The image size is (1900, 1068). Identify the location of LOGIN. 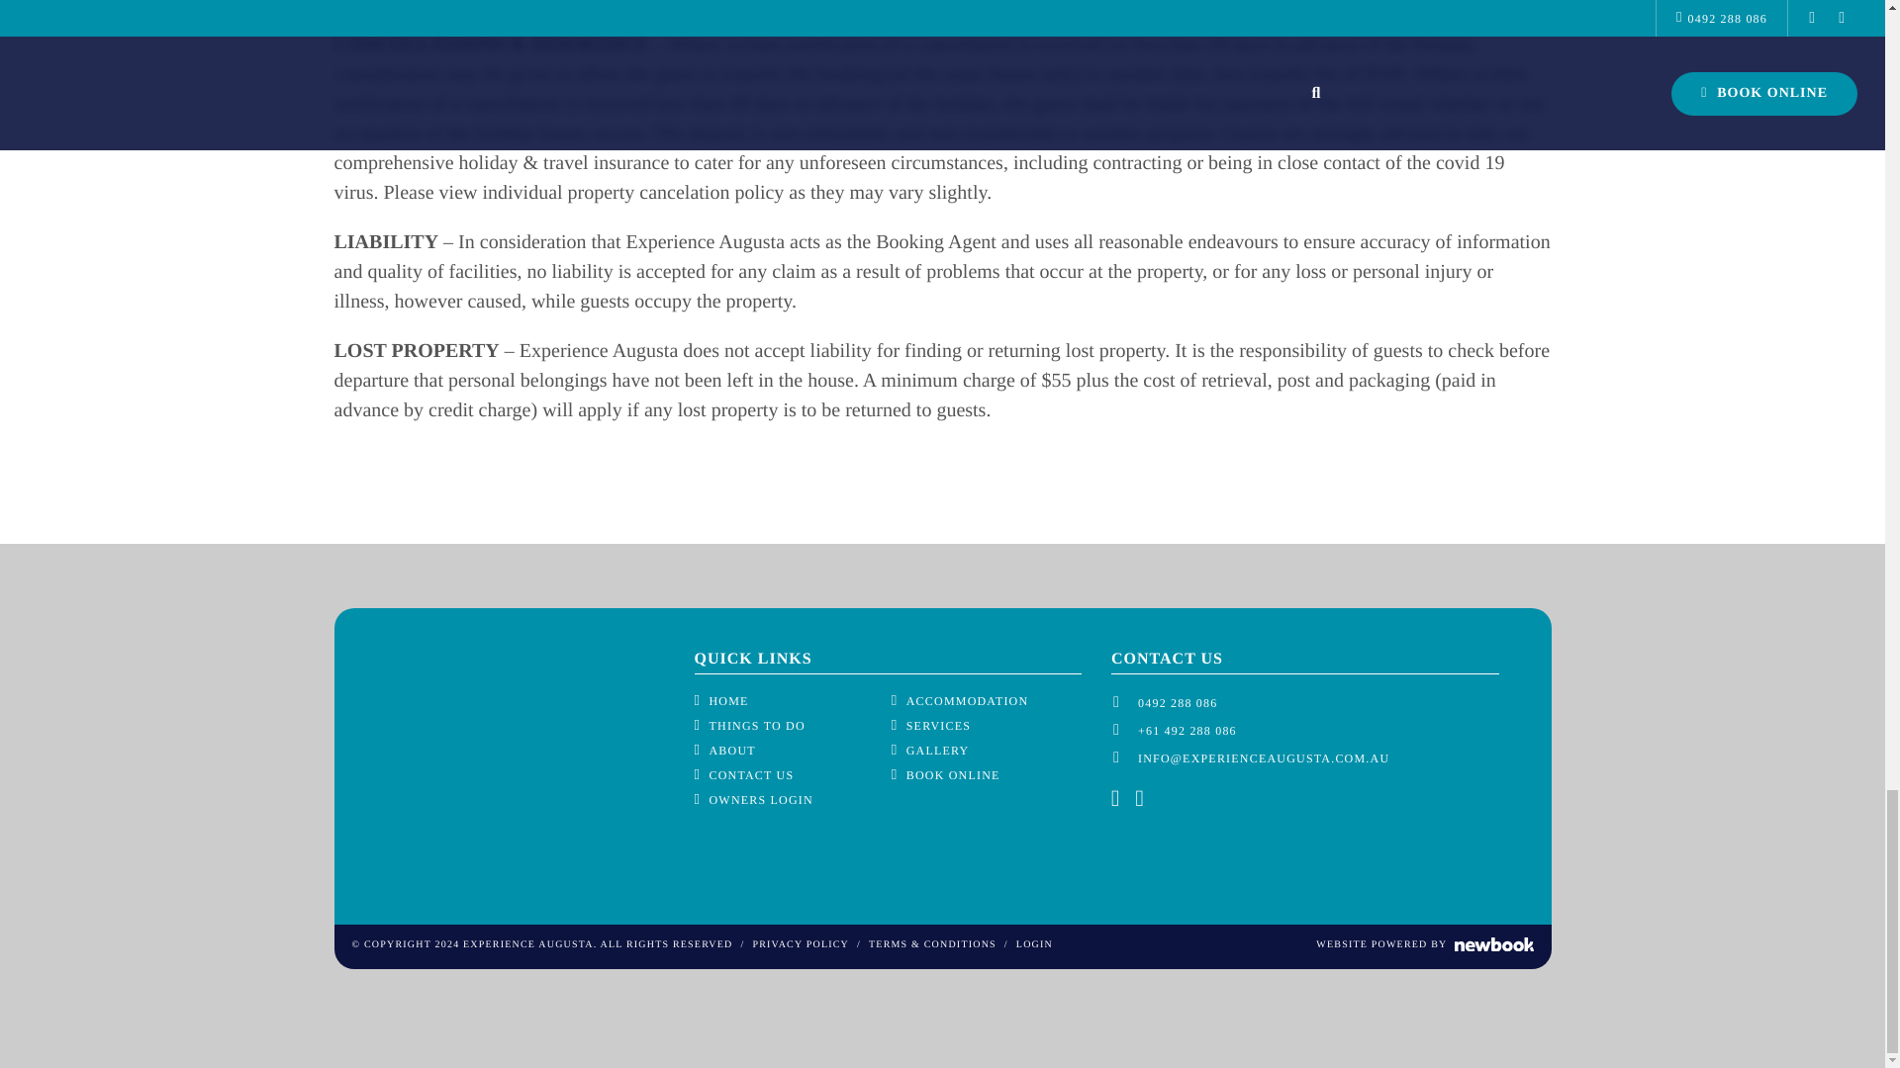
(1034, 945).